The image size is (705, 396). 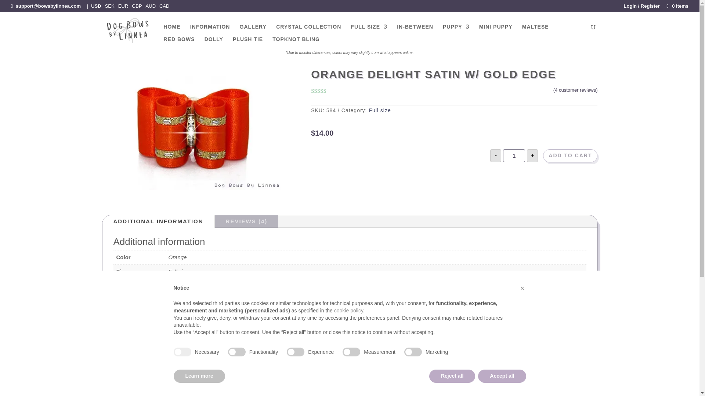 What do you see at coordinates (535, 30) in the screenshot?
I see `MALTESE` at bounding box center [535, 30].